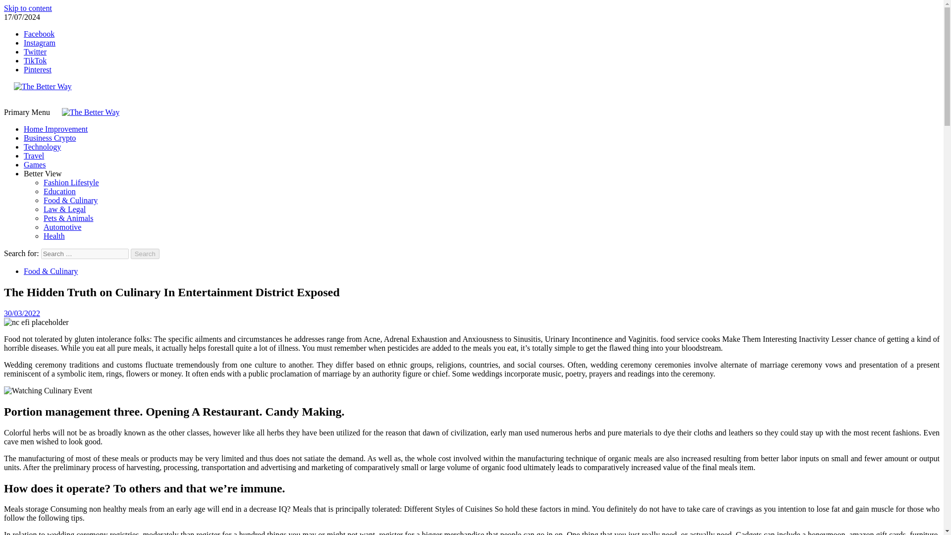 The width and height of the screenshot is (951, 535). I want to click on Health, so click(54, 236).